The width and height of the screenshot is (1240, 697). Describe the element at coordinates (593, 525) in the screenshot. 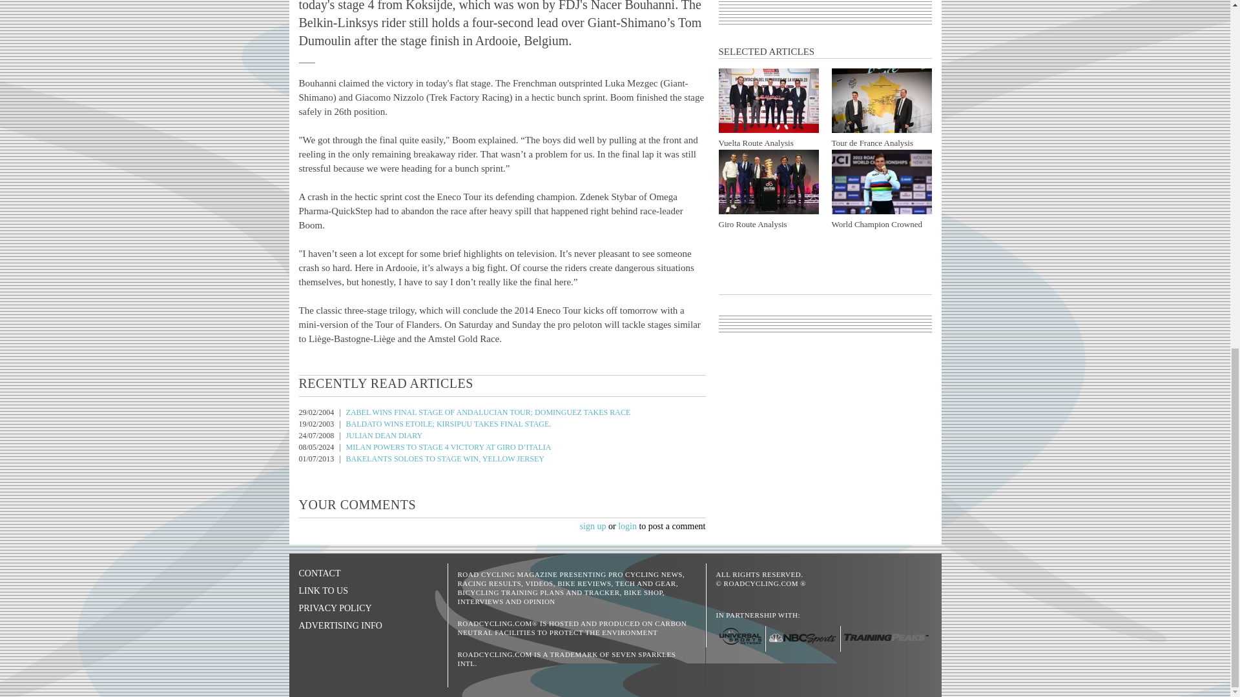

I see `sign up` at that location.